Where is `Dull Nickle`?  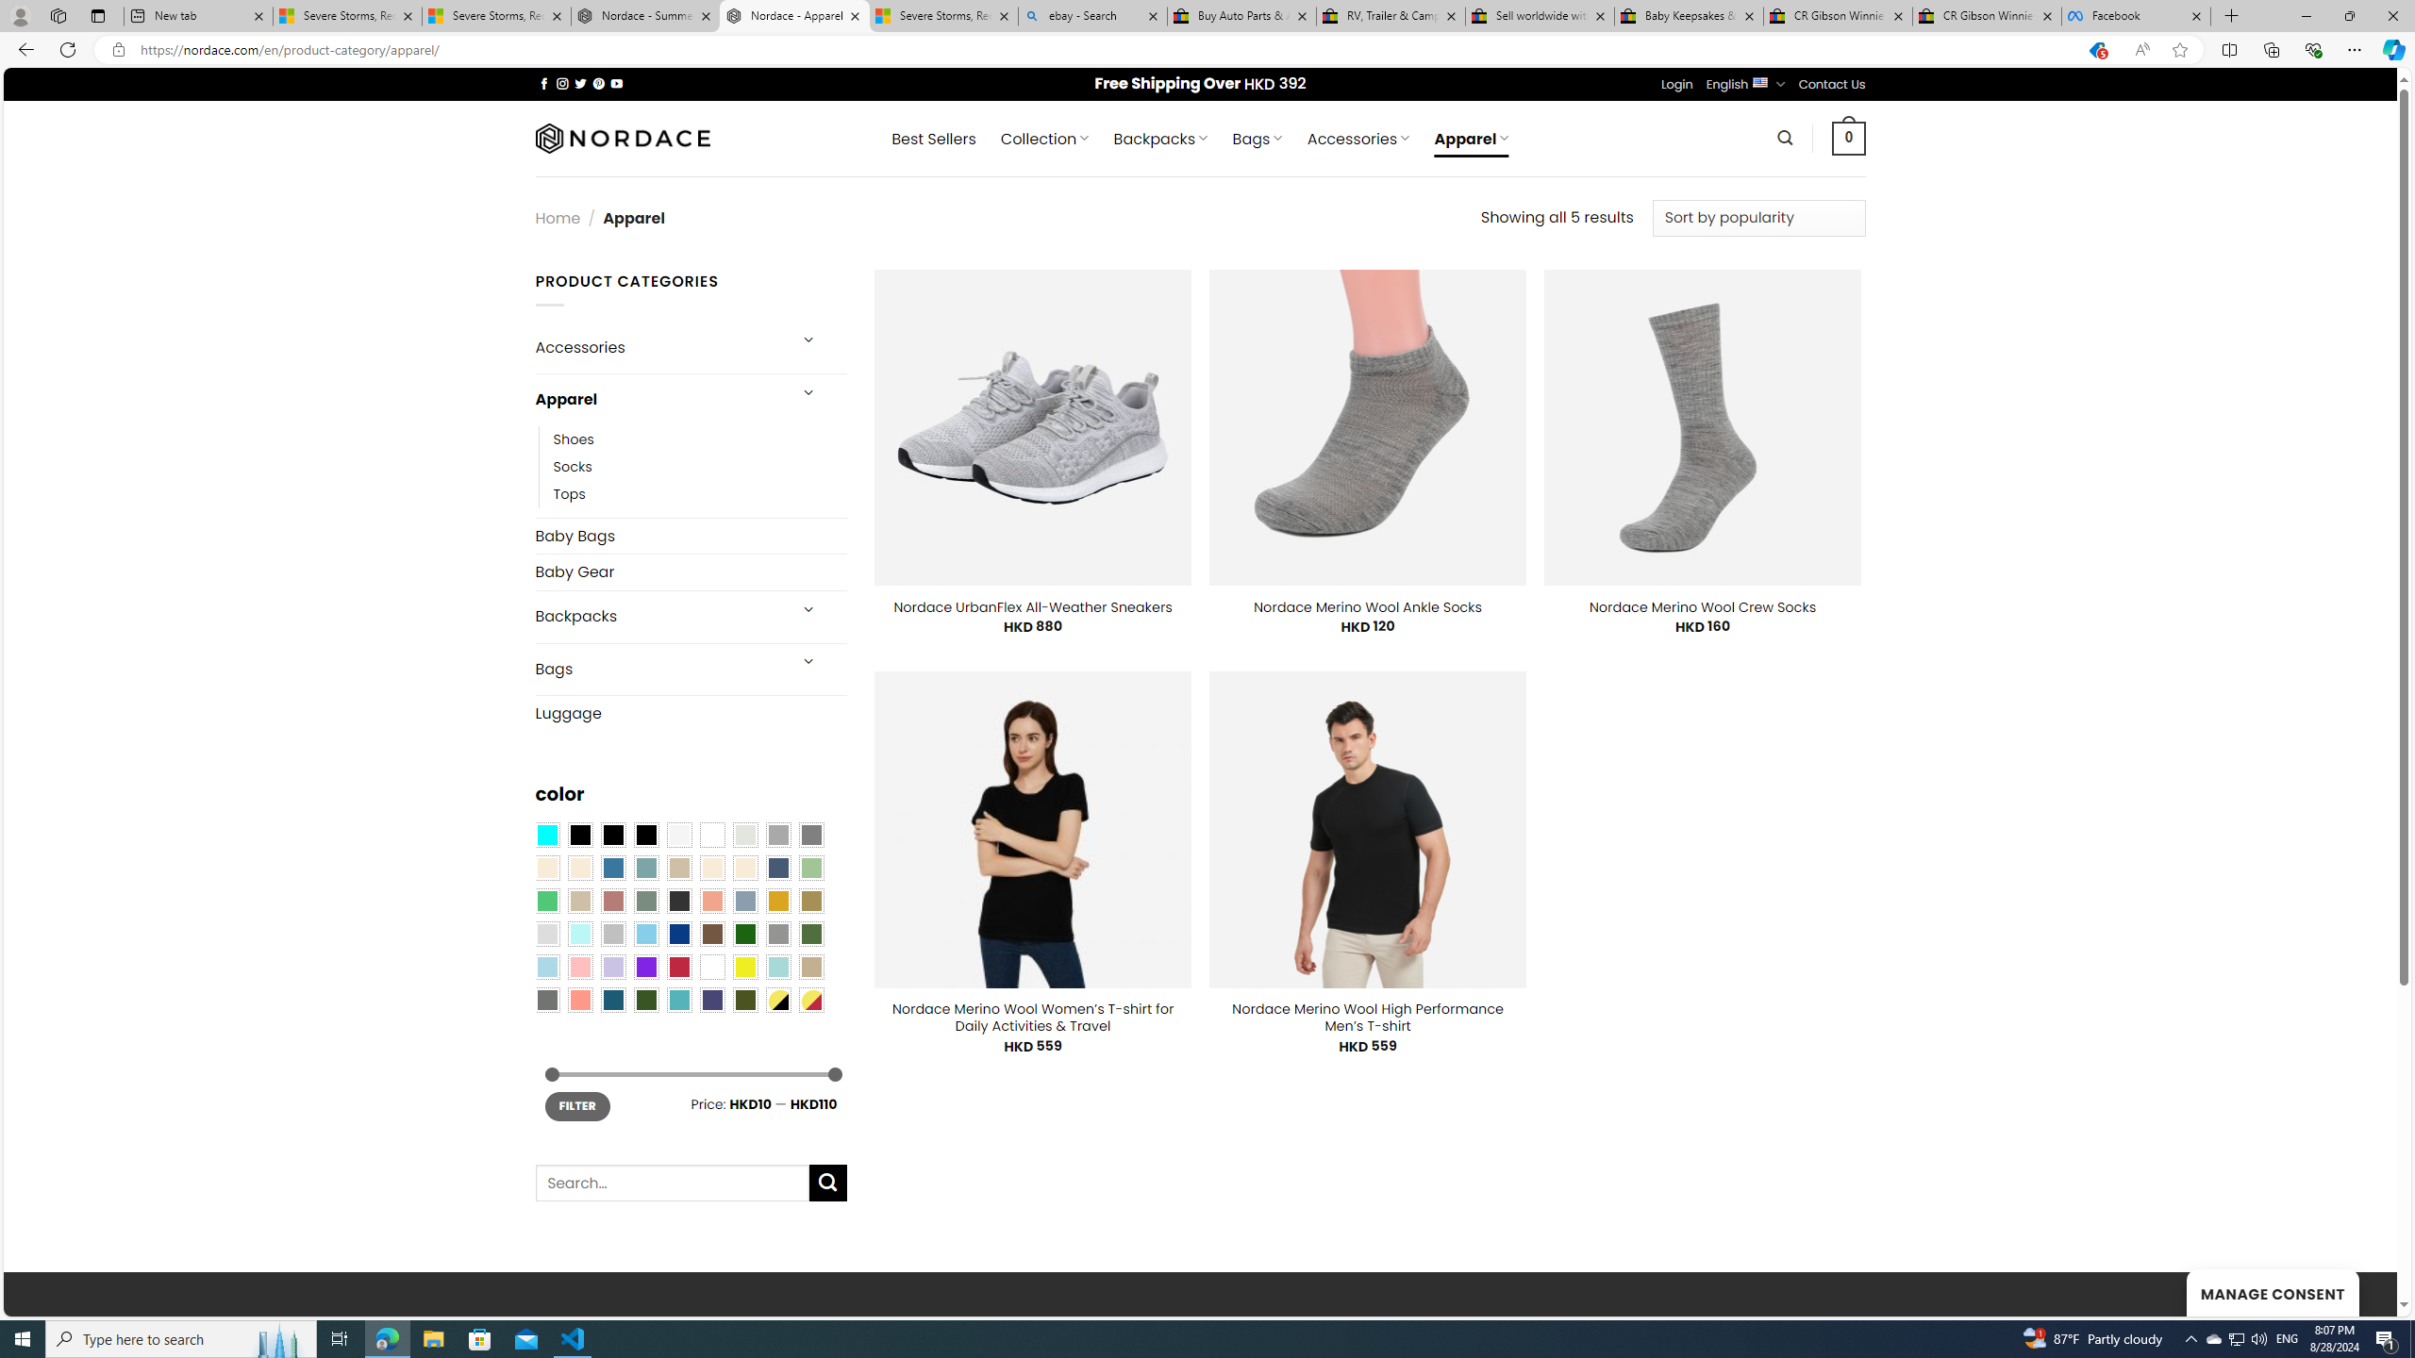
Dull Nickle is located at coordinates (546, 999).